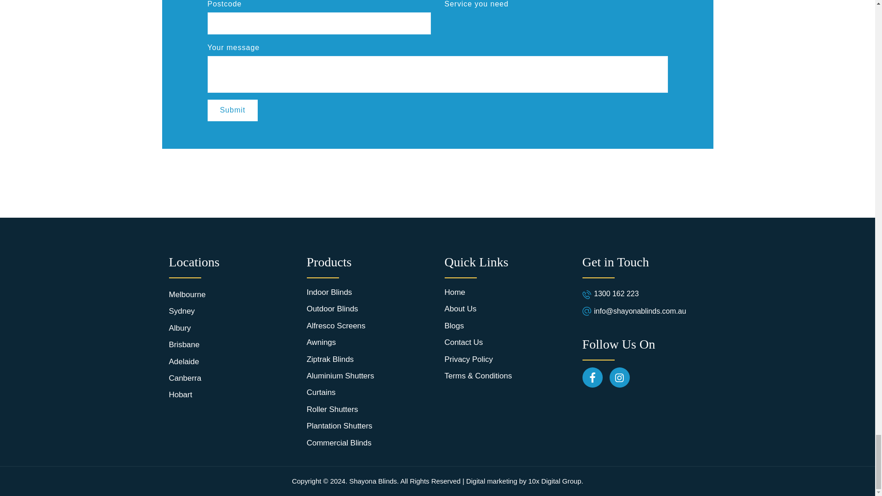  Describe the element at coordinates (232, 110) in the screenshot. I see `Submit` at that location.